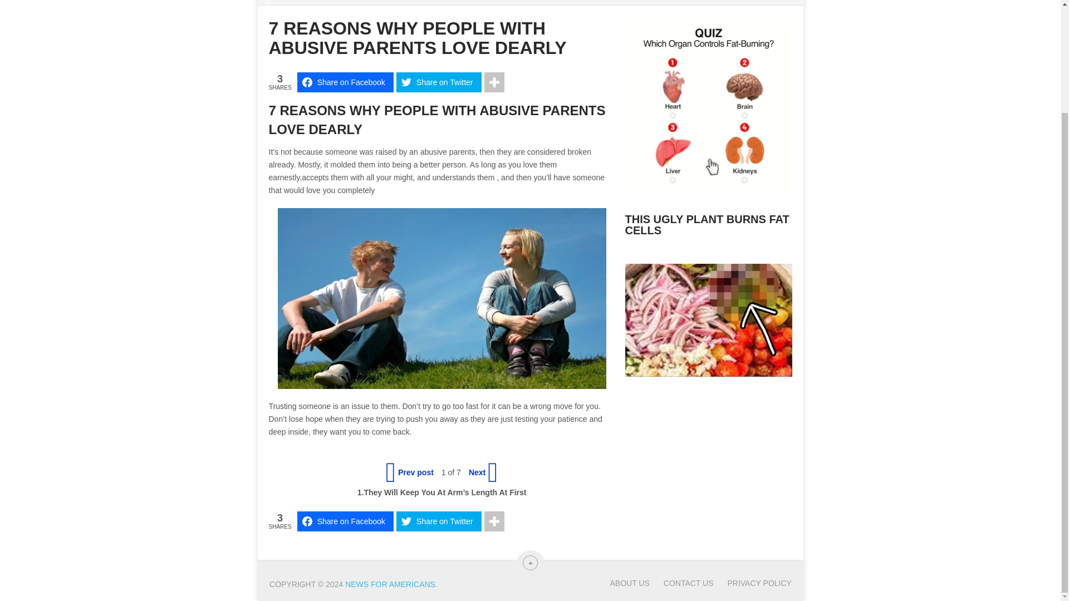 The image size is (1069, 601). I want to click on Share on Share on Facebook, so click(345, 521).